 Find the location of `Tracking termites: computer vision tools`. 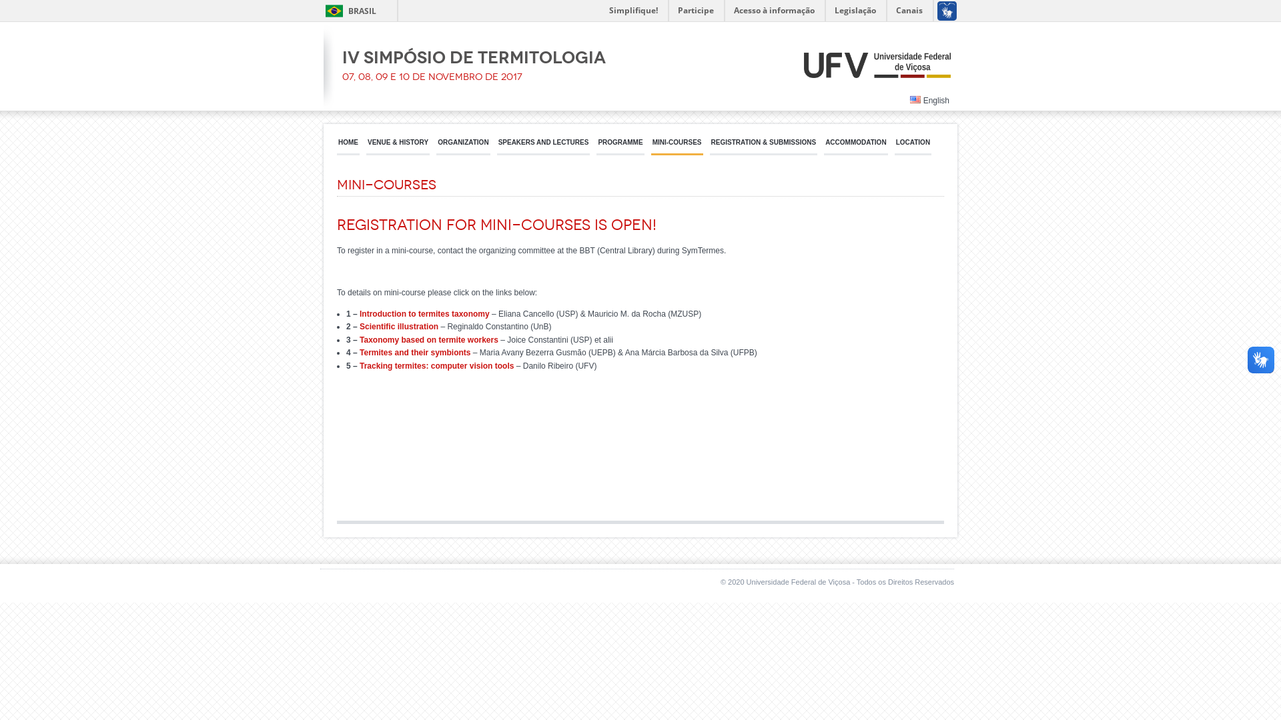

Tracking termites: computer vision tools is located at coordinates (436, 366).